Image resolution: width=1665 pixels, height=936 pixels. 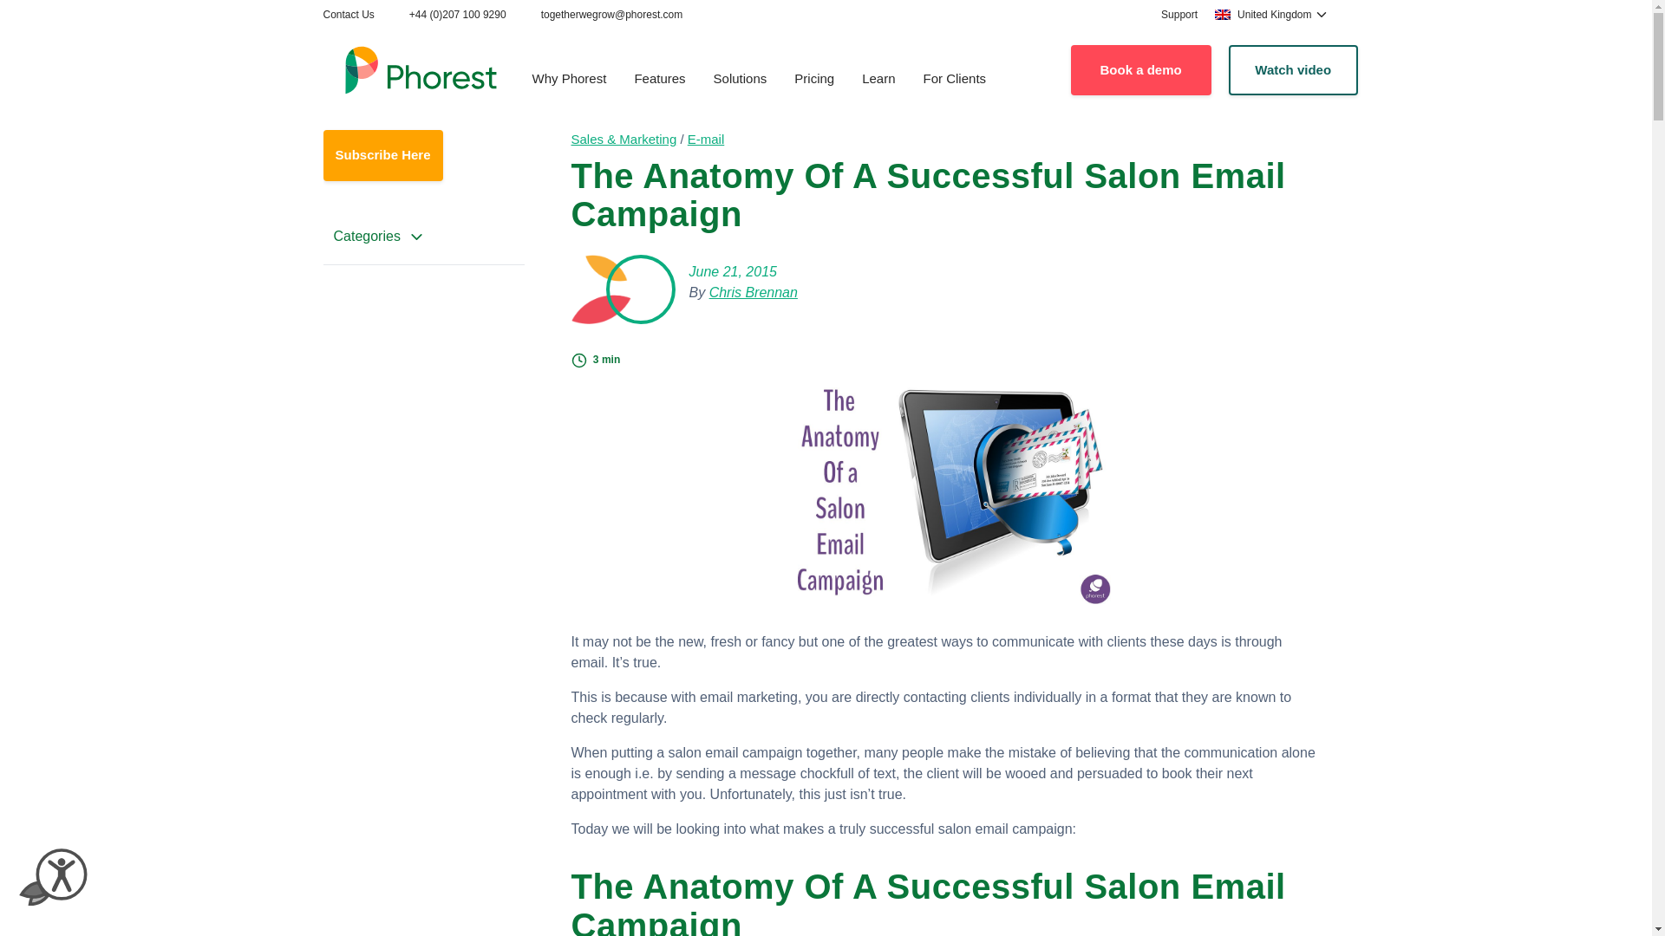 I want to click on Contact Us, so click(x=348, y=14).